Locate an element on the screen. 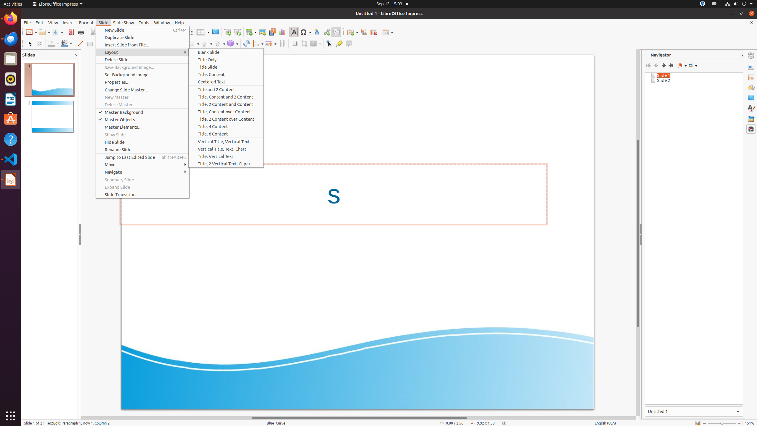 The image size is (757, 426). LibreOffice Impress is located at coordinates (57, 4).